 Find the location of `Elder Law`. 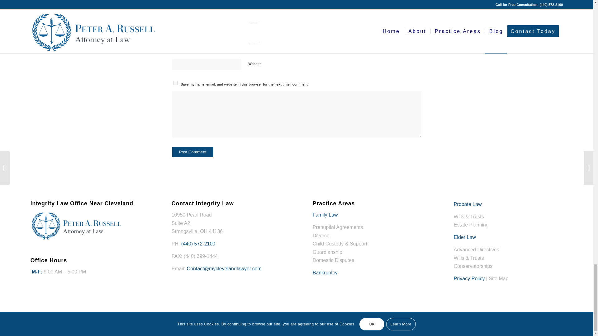

Elder Law is located at coordinates (465, 237).